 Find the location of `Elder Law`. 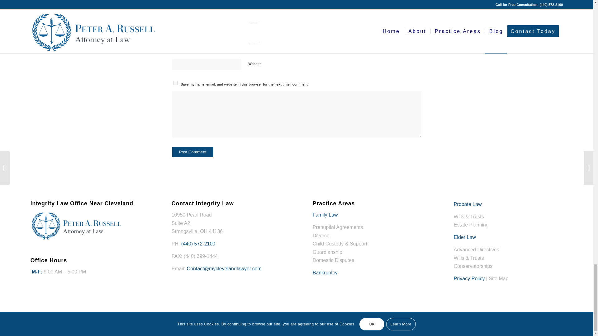

Elder Law is located at coordinates (465, 237).